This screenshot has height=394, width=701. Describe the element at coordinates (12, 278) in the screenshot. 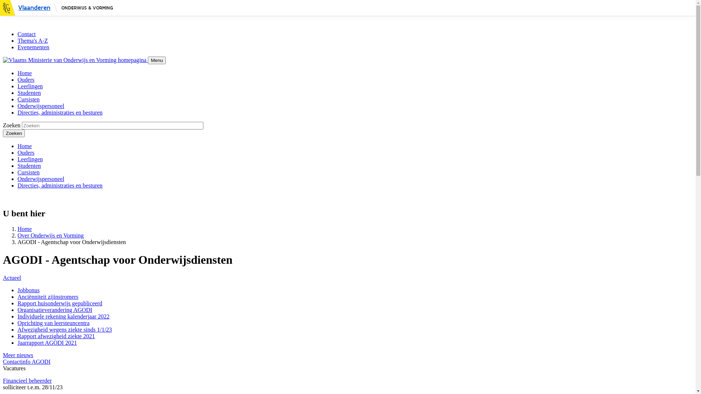

I see `Actueel` at that location.